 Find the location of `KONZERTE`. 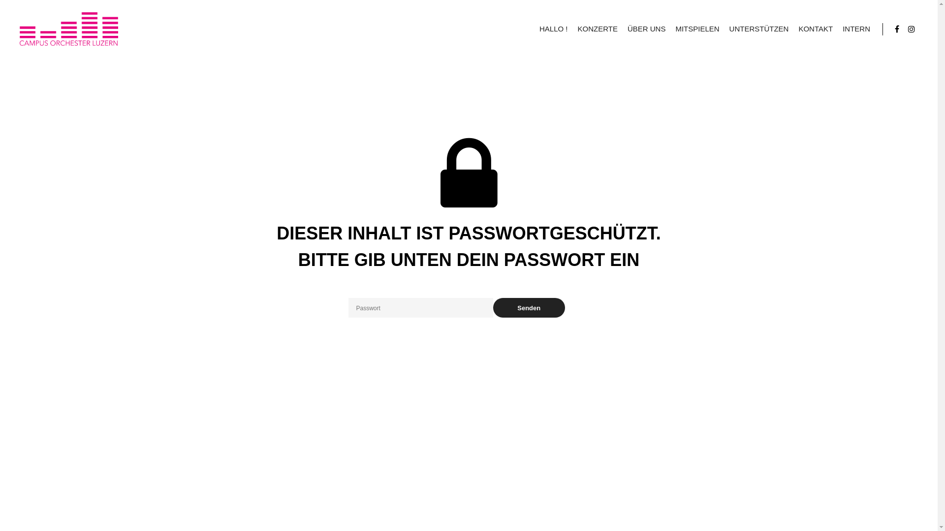

KONZERTE is located at coordinates (598, 29).